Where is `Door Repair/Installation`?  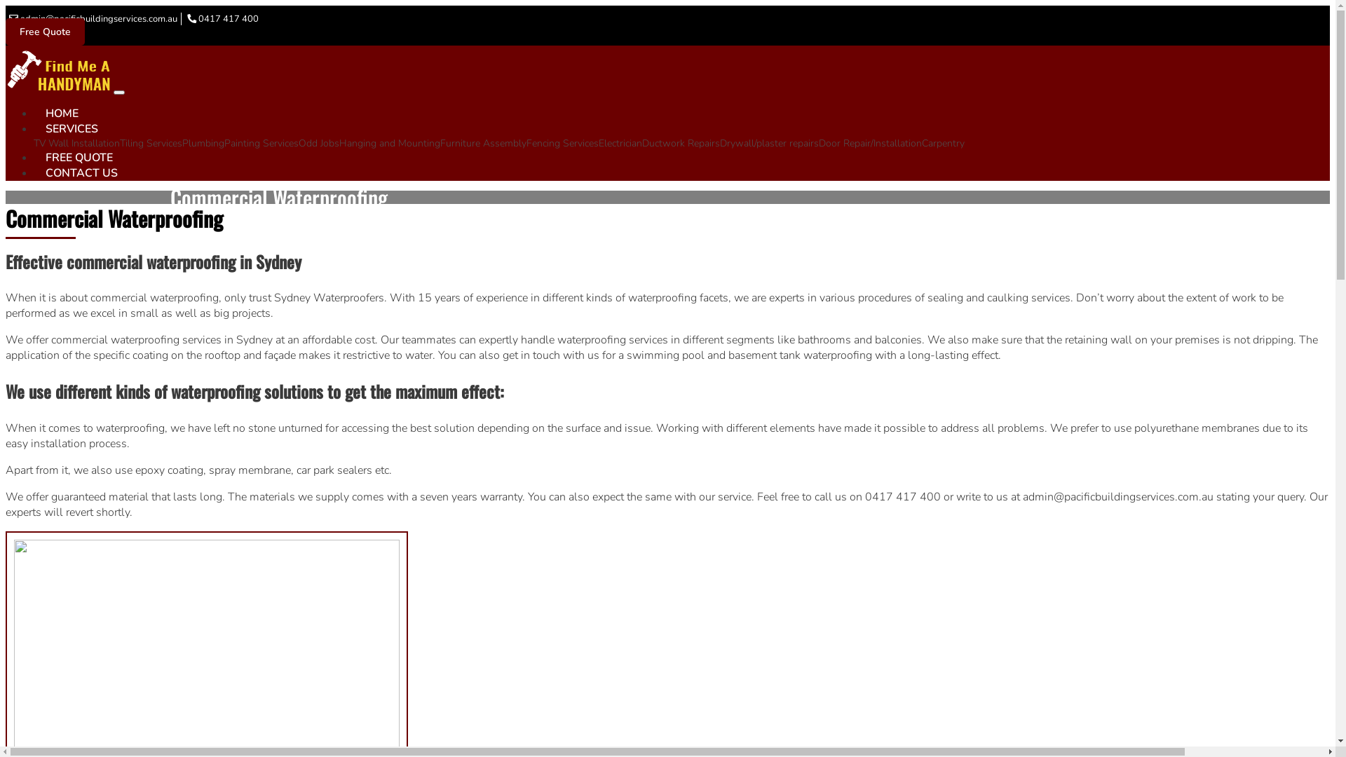
Door Repair/Installation is located at coordinates (871, 143).